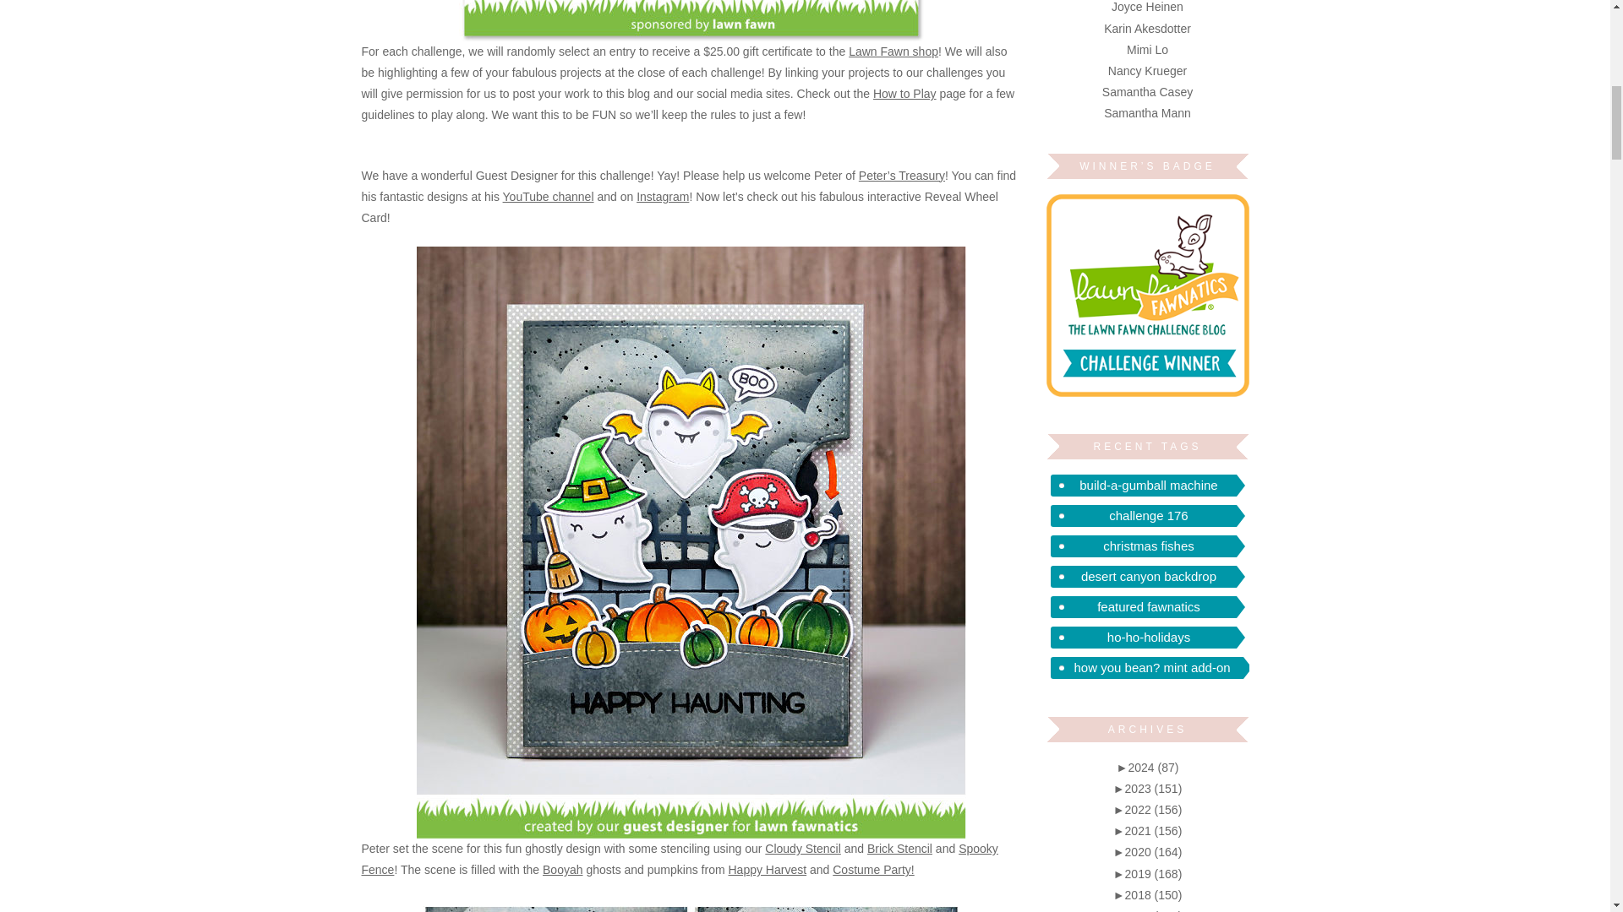 Image resolution: width=1623 pixels, height=912 pixels. What do you see at coordinates (562, 869) in the screenshot?
I see `Booyah` at bounding box center [562, 869].